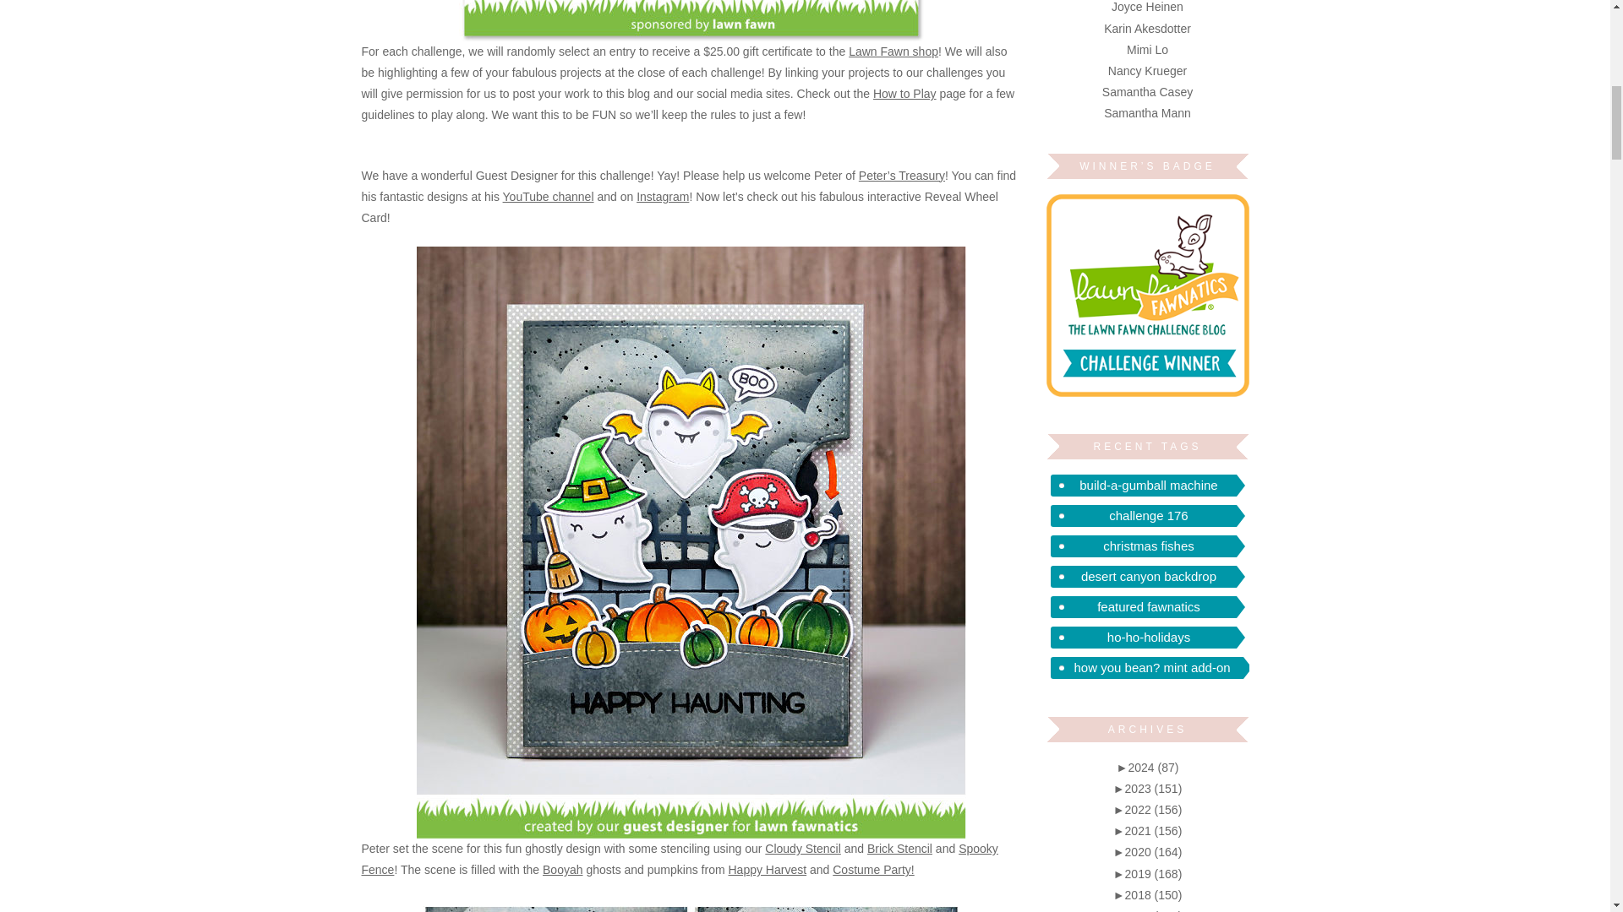 Image resolution: width=1623 pixels, height=912 pixels. What do you see at coordinates (562, 869) in the screenshot?
I see `Booyah` at bounding box center [562, 869].